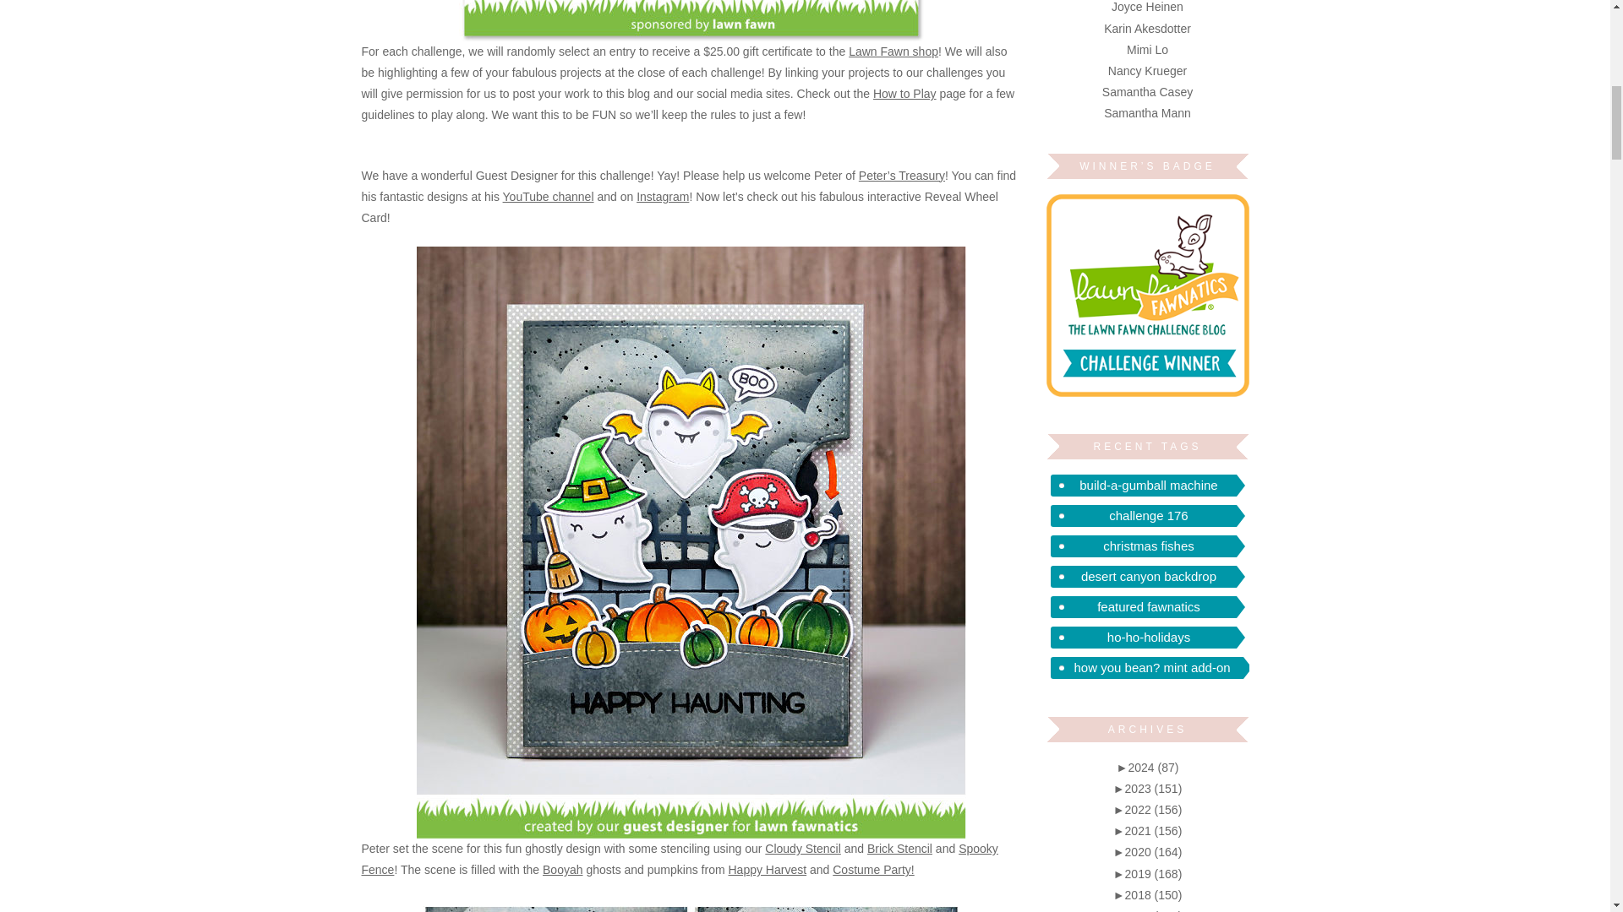 Image resolution: width=1623 pixels, height=912 pixels. What do you see at coordinates (562, 869) in the screenshot?
I see `Booyah` at bounding box center [562, 869].